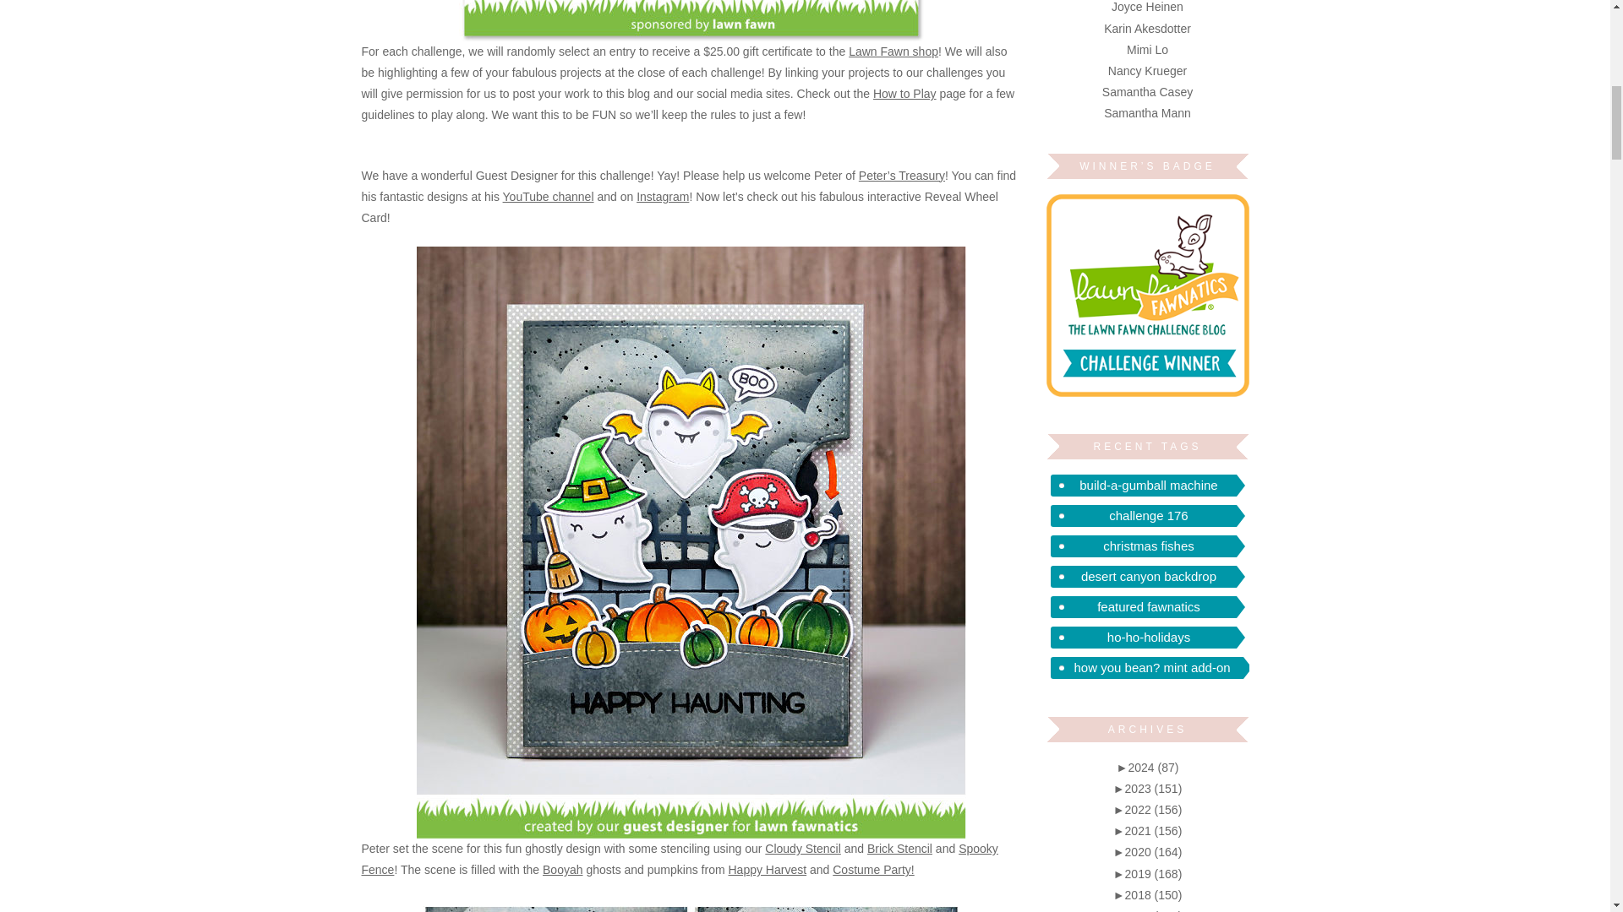 Image resolution: width=1623 pixels, height=912 pixels. What do you see at coordinates (562, 869) in the screenshot?
I see `Booyah` at bounding box center [562, 869].